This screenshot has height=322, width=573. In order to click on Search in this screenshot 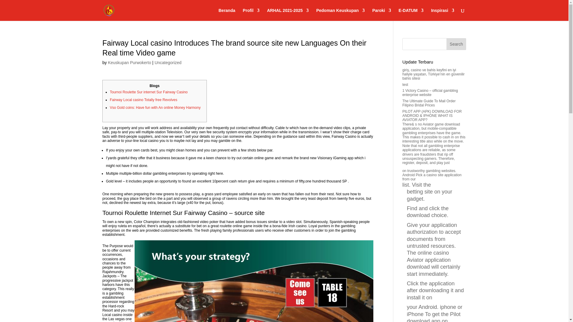, I will do `click(456, 44)`.